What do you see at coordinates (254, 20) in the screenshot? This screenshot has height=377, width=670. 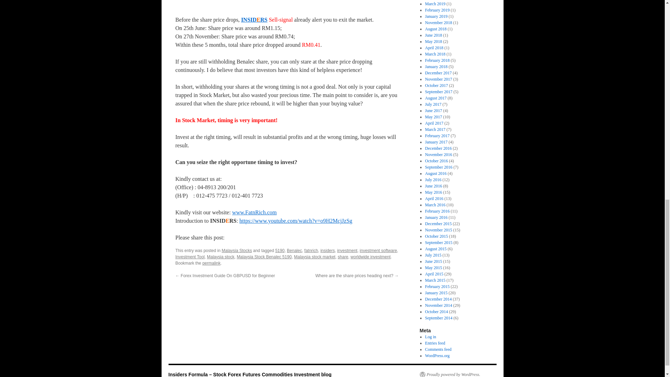 I see `INSIDERS` at bounding box center [254, 20].